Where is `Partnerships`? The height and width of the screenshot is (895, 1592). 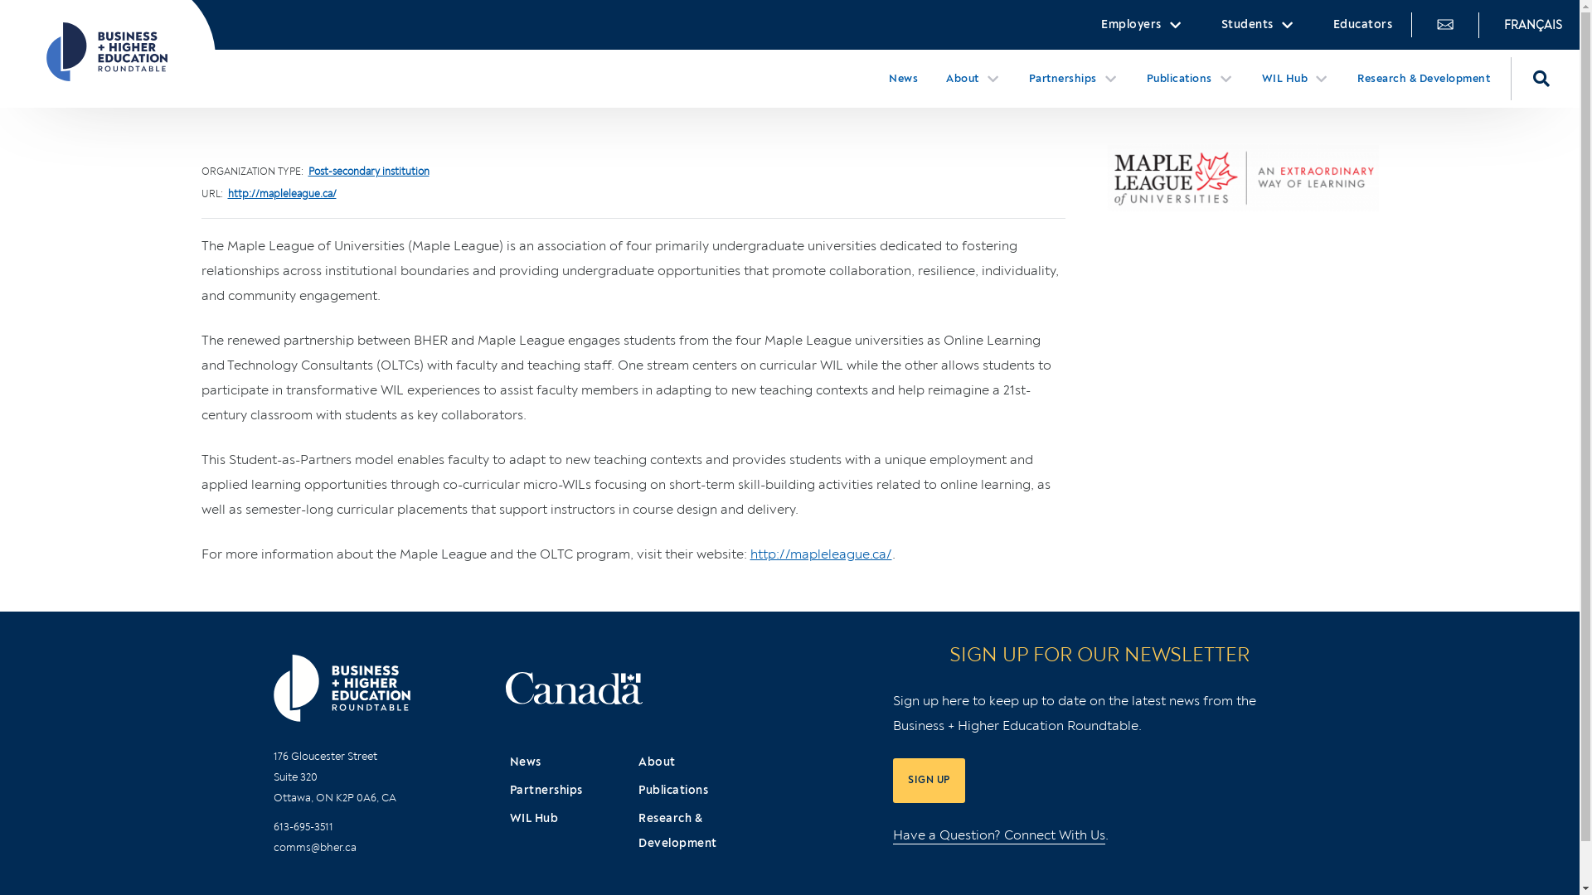 Partnerships is located at coordinates (1074, 79).